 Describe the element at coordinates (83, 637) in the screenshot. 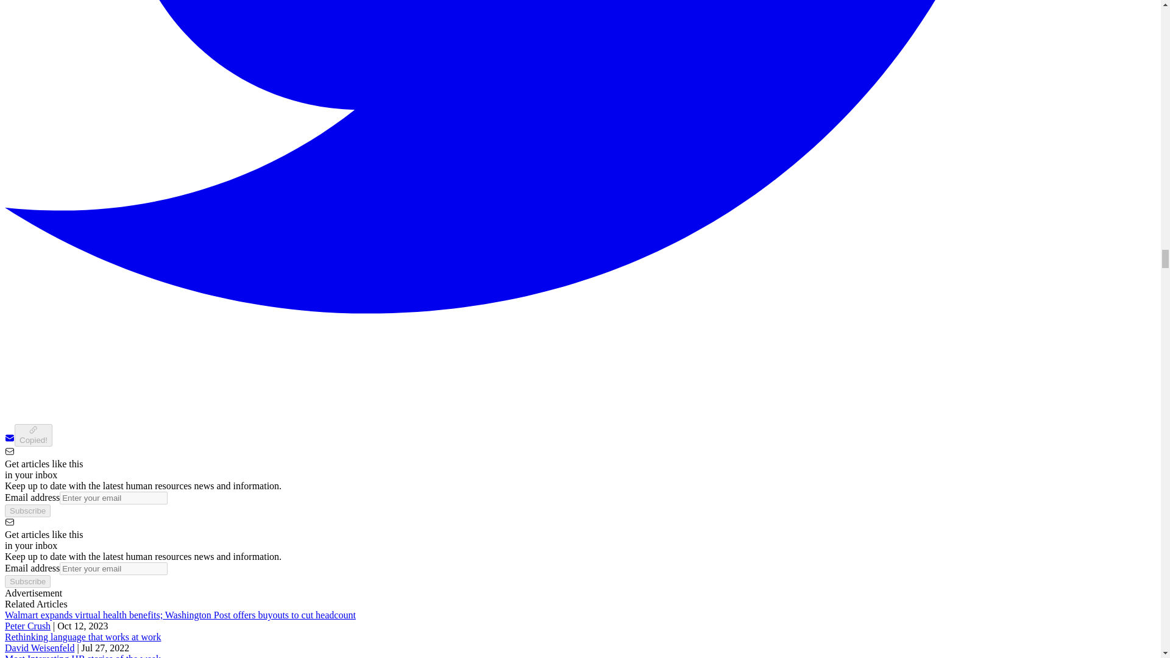

I see `Rethinking language that works at work` at that location.